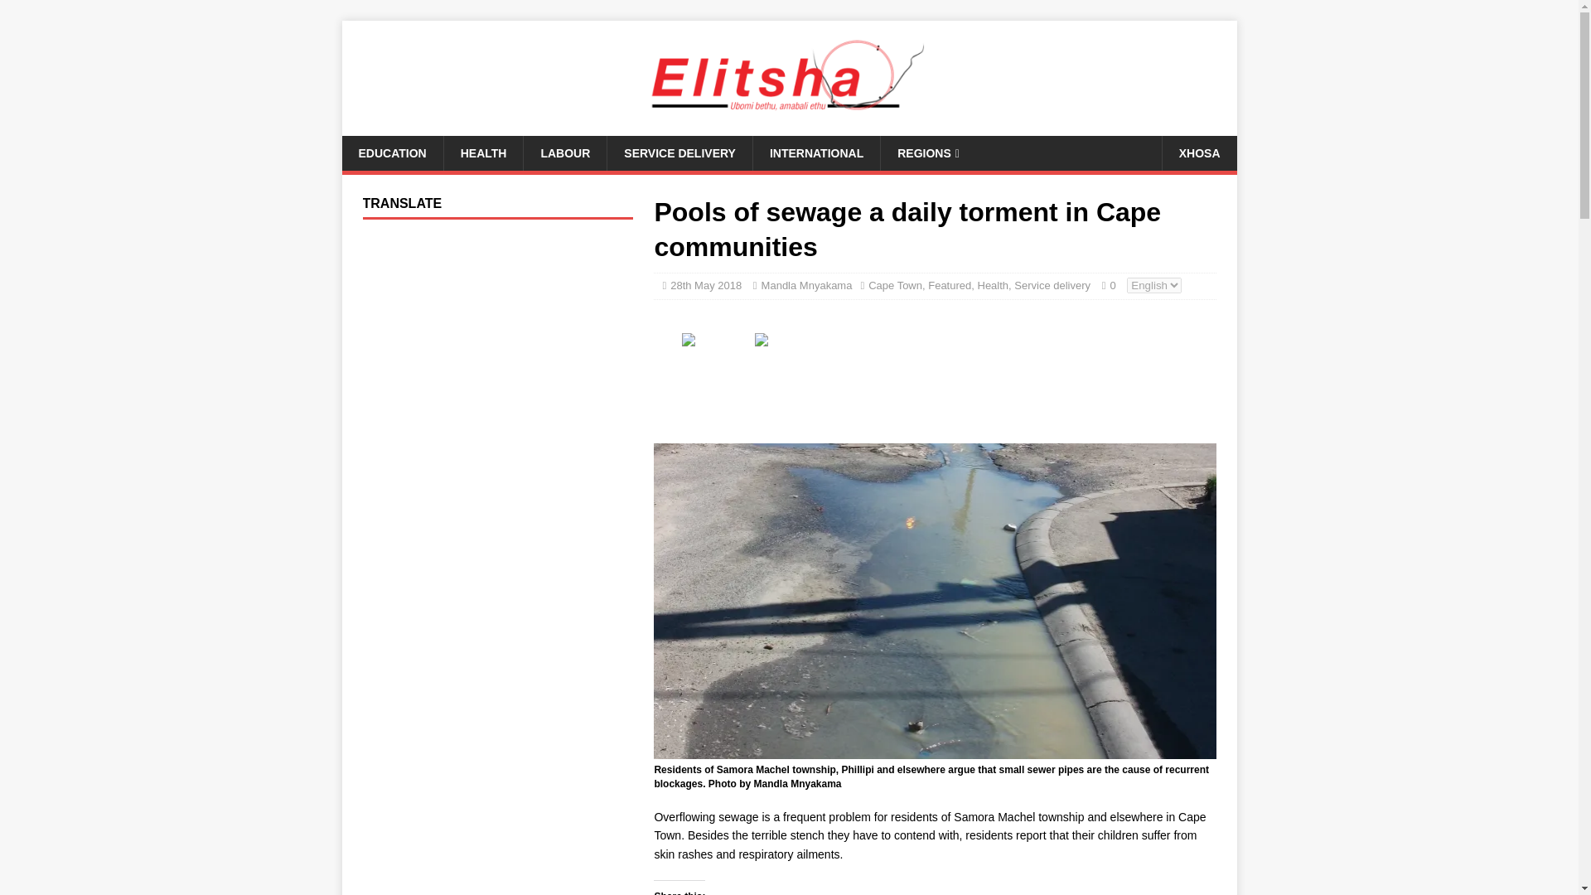 The image size is (1591, 895). What do you see at coordinates (815, 153) in the screenshot?
I see `INTERNATIONAL` at bounding box center [815, 153].